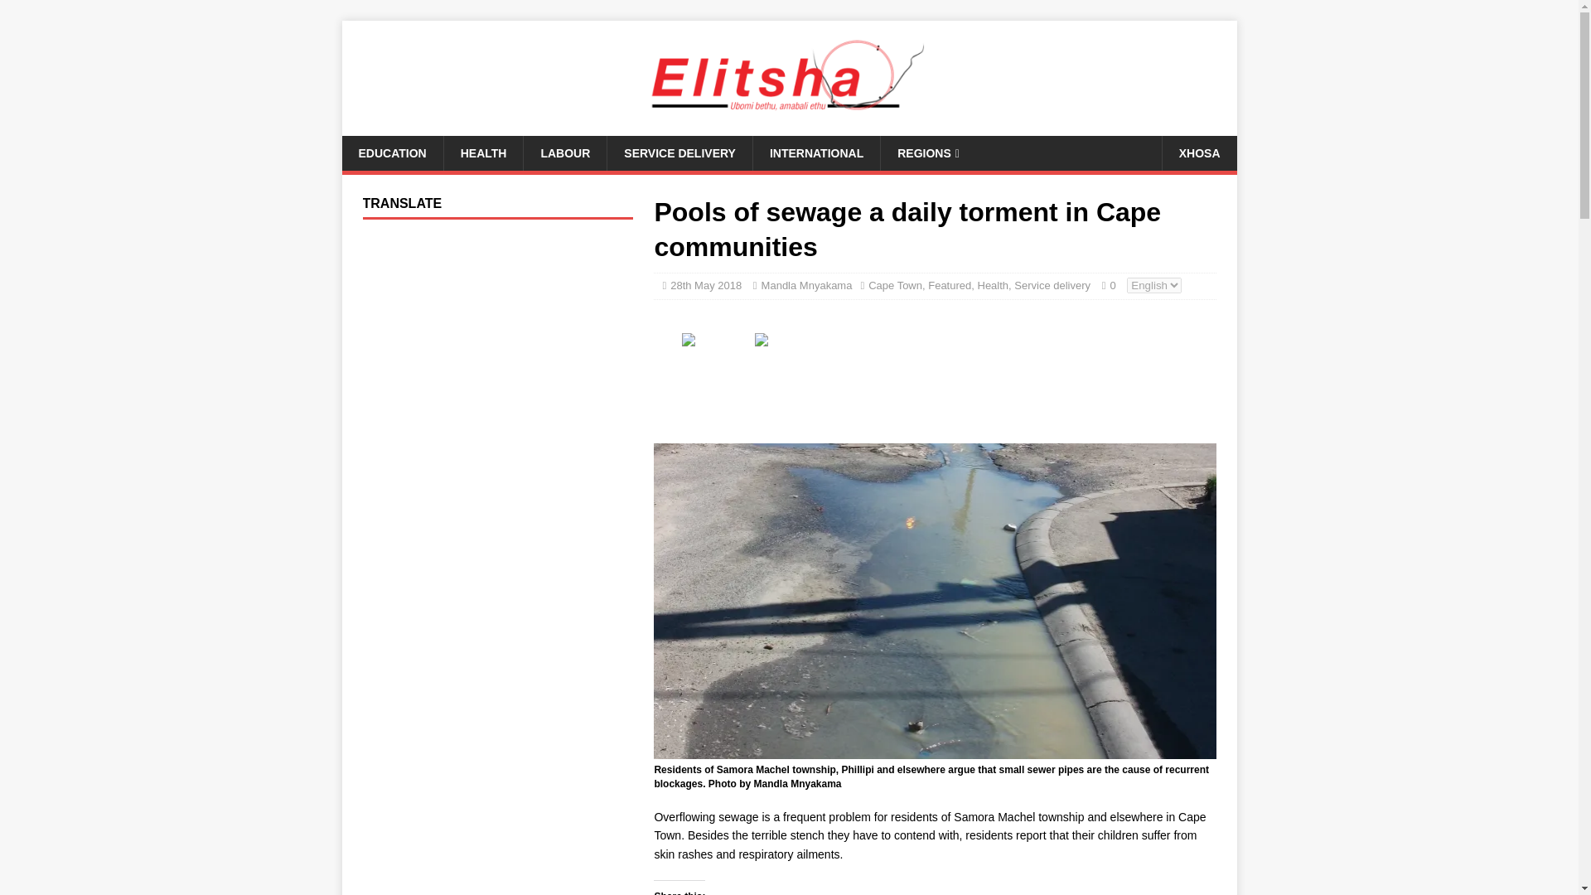 The image size is (1591, 895). What do you see at coordinates (815, 153) in the screenshot?
I see `INTERNATIONAL` at bounding box center [815, 153].